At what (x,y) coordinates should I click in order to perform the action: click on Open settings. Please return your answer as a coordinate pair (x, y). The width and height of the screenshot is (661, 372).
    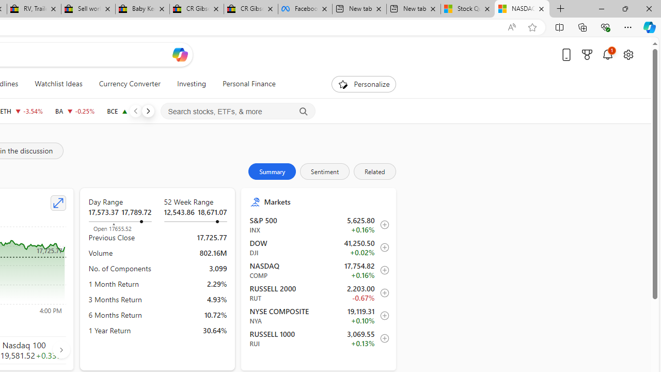
    Looking at the image, I should click on (628, 54).